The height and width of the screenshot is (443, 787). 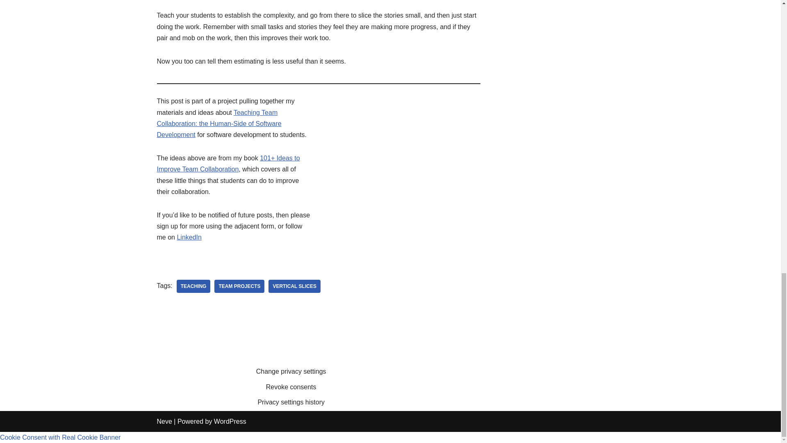 I want to click on TEAM PROJECTS, so click(x=239, y=286).